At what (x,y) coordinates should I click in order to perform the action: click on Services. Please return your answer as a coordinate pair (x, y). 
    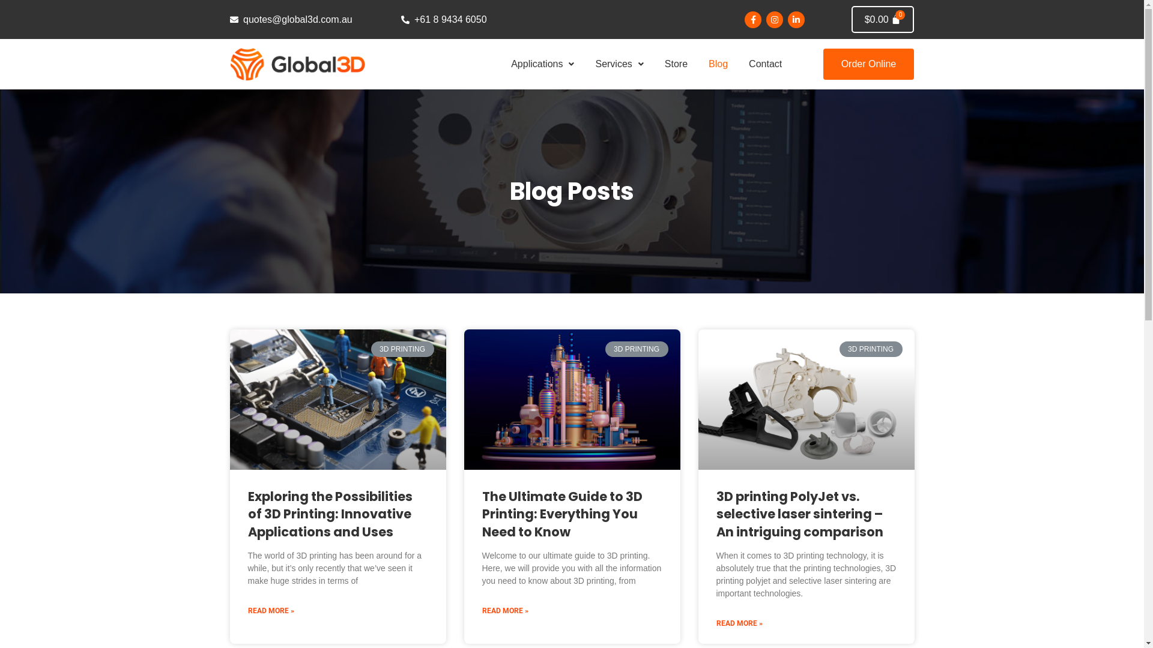
    Looking at the image, I should click on (619, 65).